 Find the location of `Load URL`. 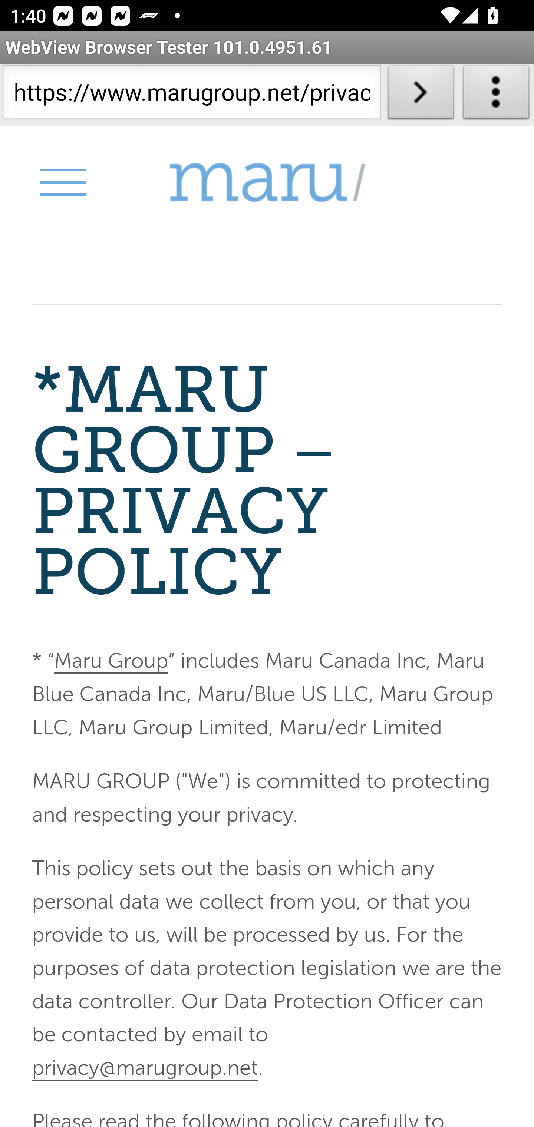

Load URL is located at coordinates (421, 95).